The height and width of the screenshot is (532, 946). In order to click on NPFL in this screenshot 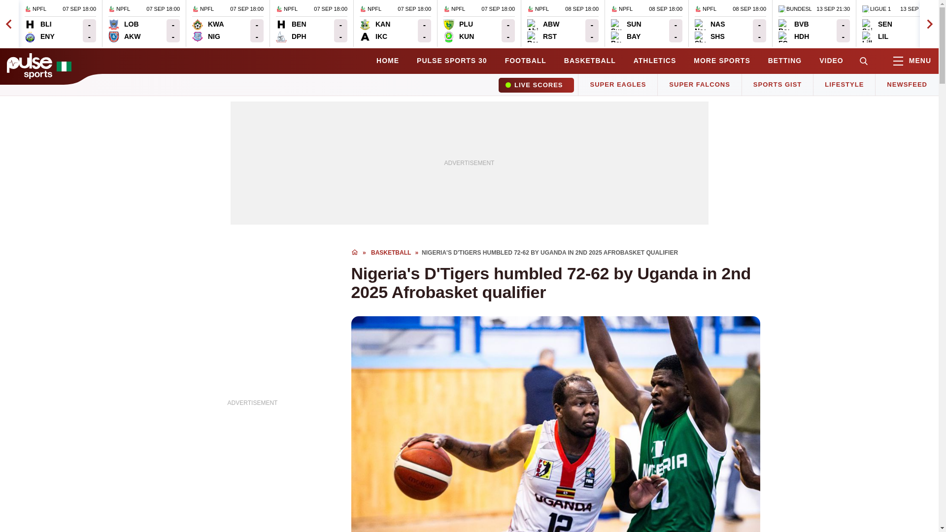, I will do `click(563, 24)`.